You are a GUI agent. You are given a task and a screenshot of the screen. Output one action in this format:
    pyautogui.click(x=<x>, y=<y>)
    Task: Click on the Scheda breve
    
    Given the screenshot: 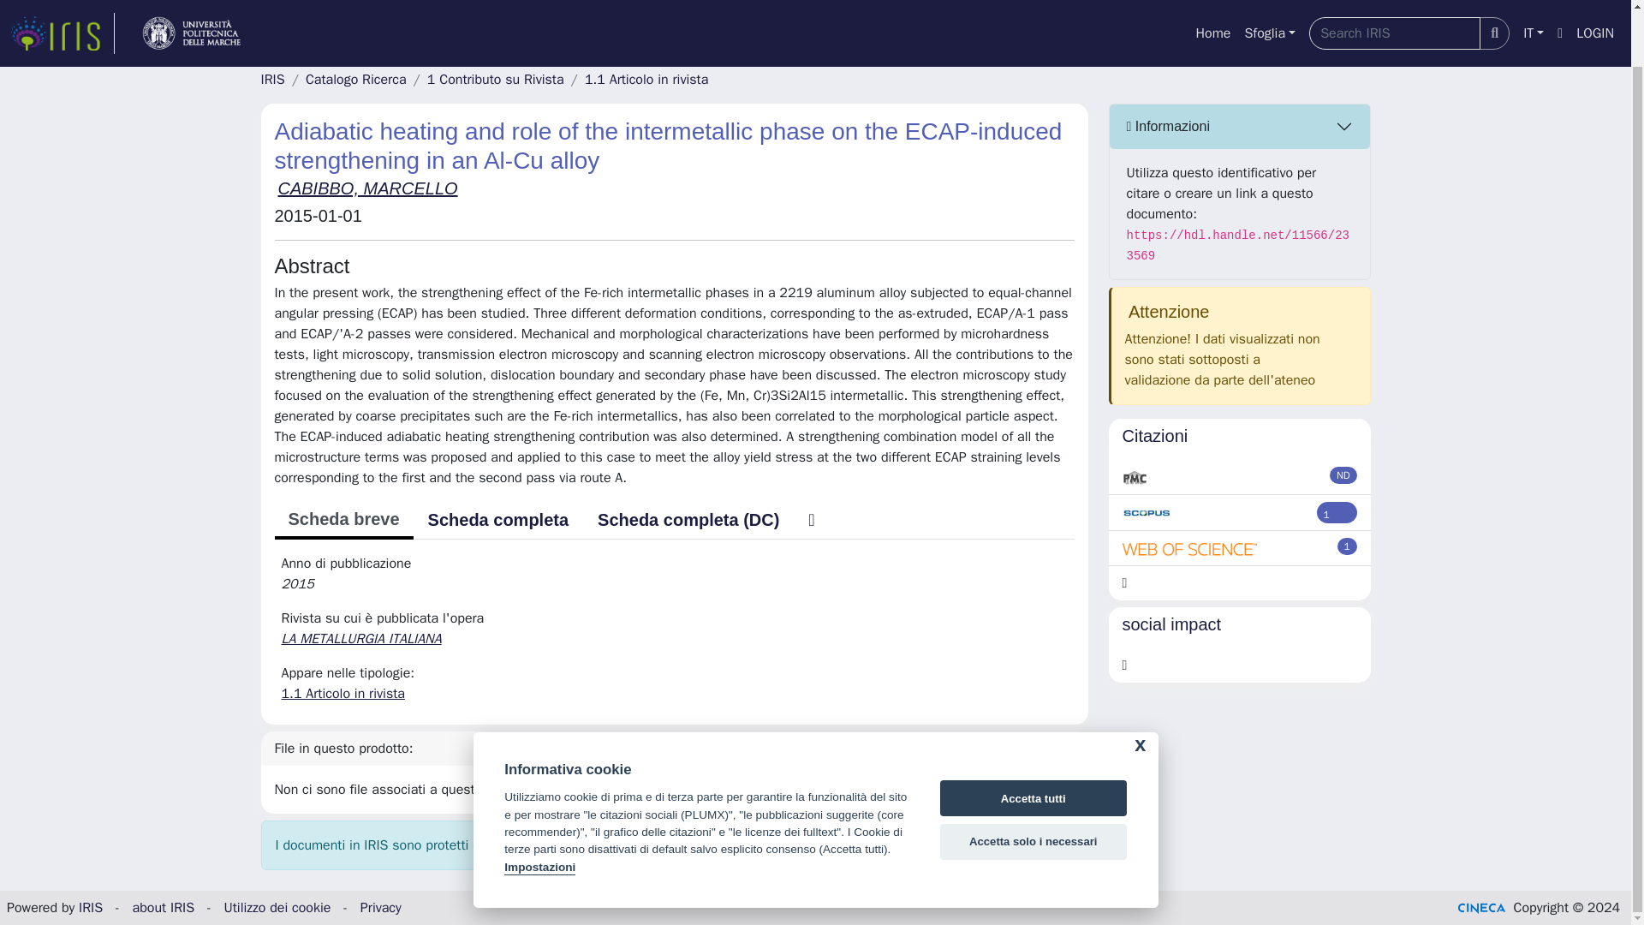 What is the action you would take?
    pyautogui.click(x=342, y=521)
    